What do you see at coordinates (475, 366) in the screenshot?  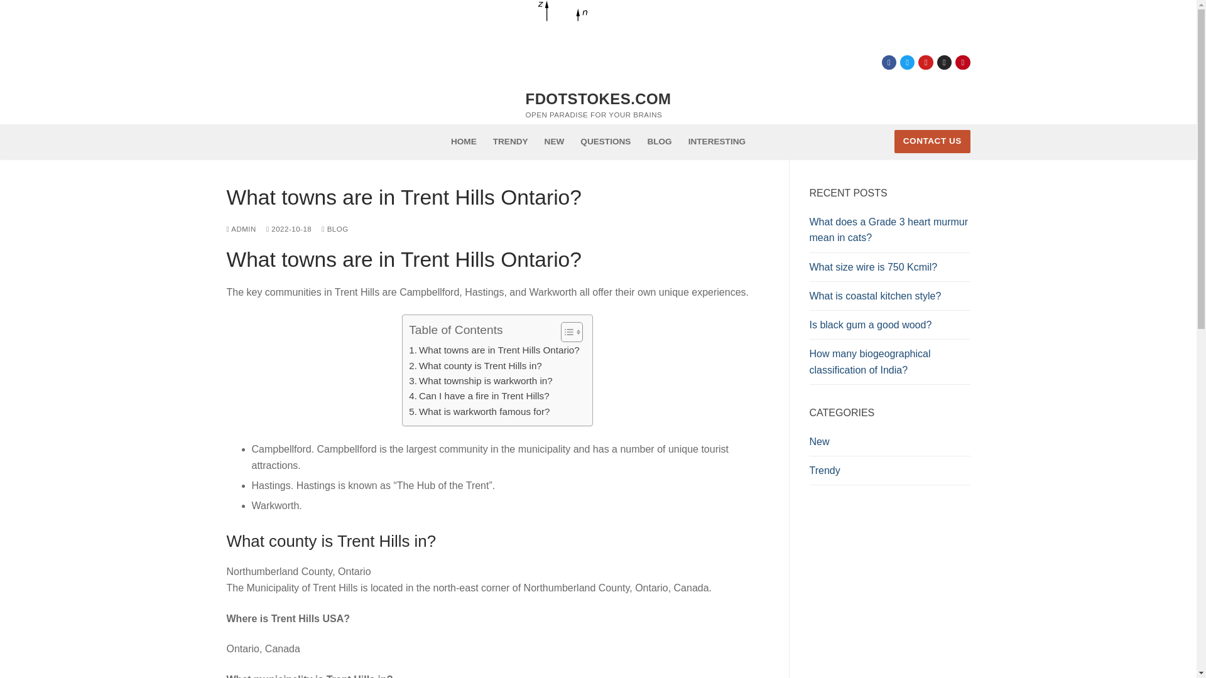 I see `What county is Trent Hills in?` at bounding box center [475, 366].